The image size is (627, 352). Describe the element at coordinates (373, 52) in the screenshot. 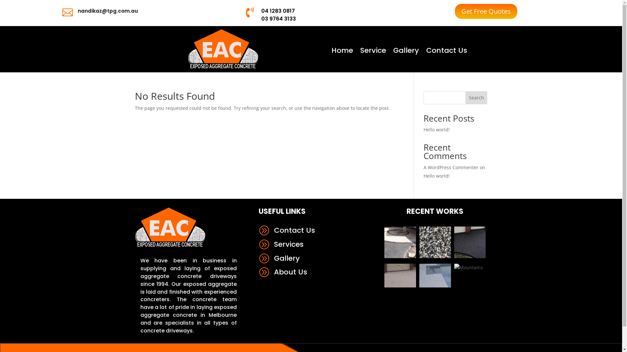

I see `Service` at that location.